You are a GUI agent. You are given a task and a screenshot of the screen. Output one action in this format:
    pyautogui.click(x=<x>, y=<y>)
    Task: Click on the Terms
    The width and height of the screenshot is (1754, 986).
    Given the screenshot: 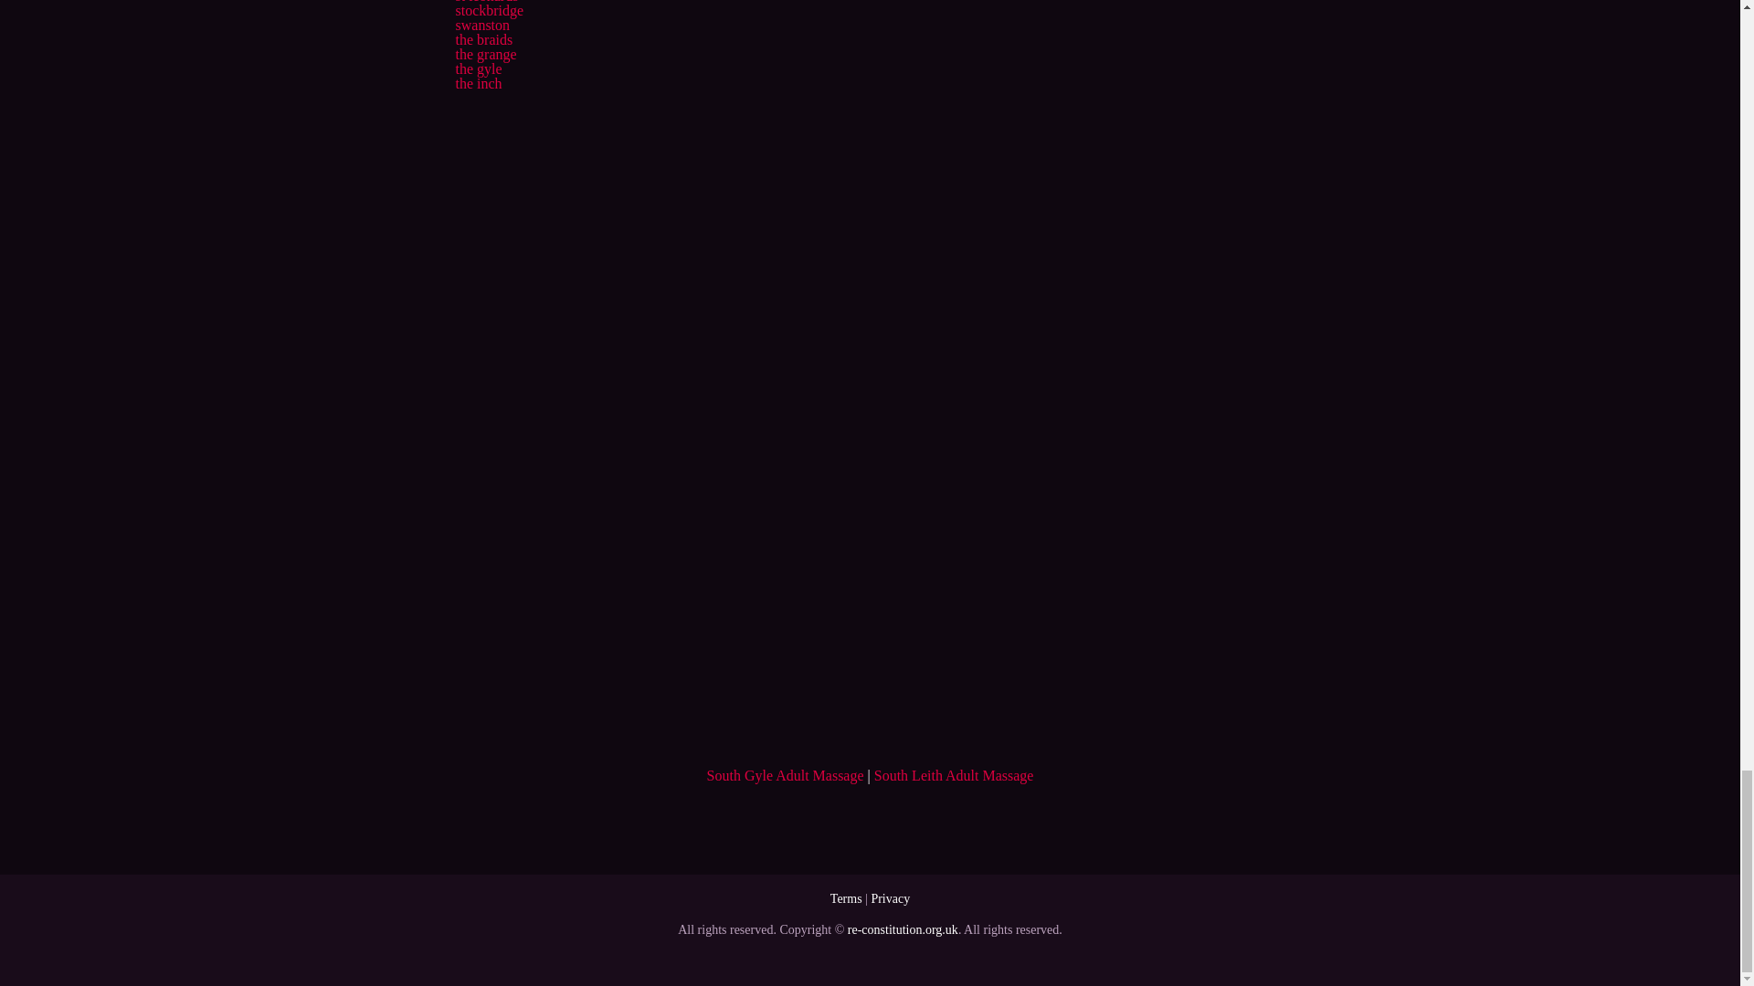 What is the action you would take?
    pyautogui.click(x=846, y=898)
    